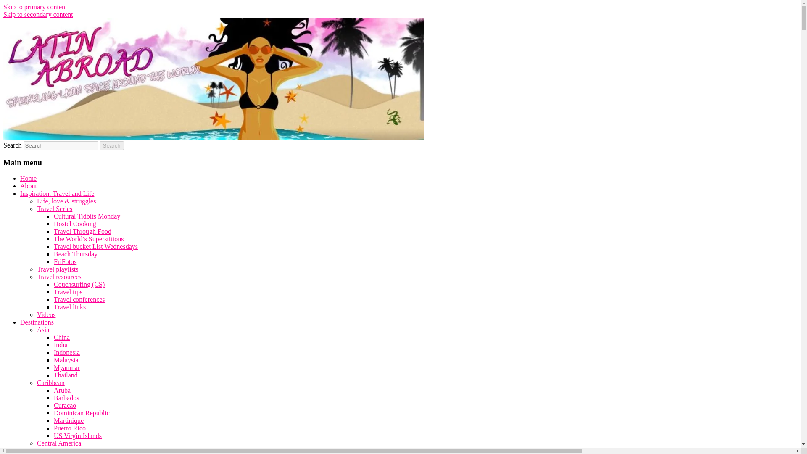 The image size is (807, 454). What do you see at coordinates (70, 428) in the screenshot?
I see `Puerto Rico` at bounding box center [70, 428].